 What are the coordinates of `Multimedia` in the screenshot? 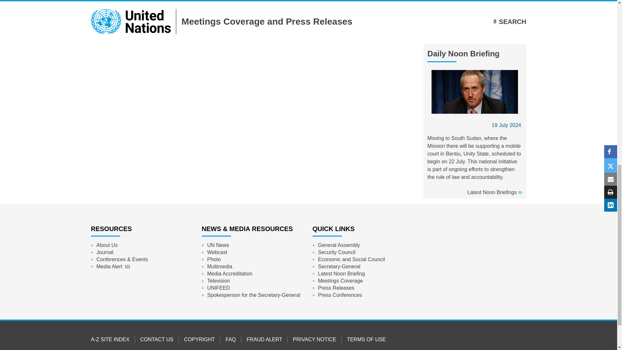 It's located at (219, 266).